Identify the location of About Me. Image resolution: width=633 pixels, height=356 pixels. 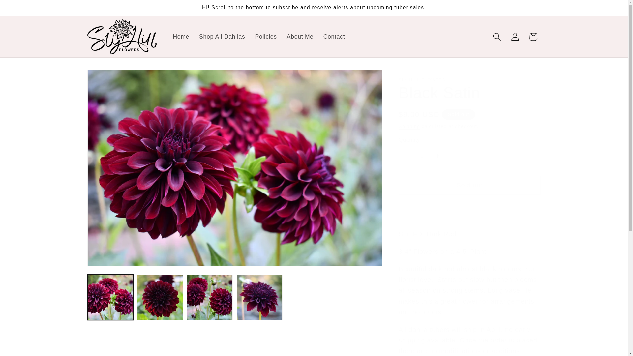
(300, 37).